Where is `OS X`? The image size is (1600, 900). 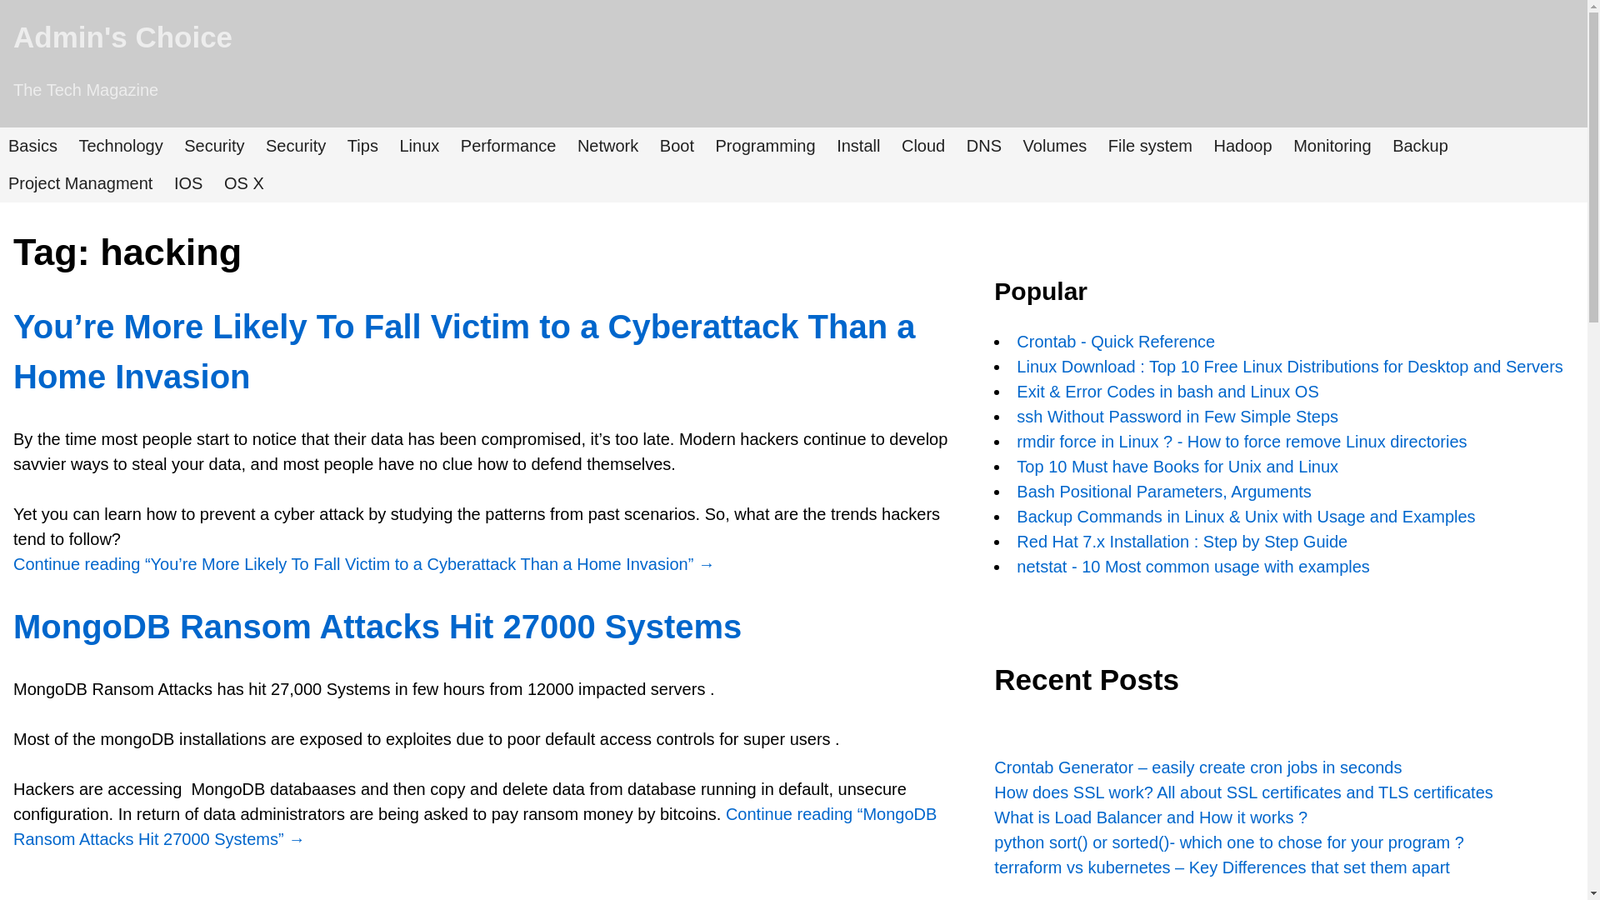 OS X is located at coordinates (243, 183).